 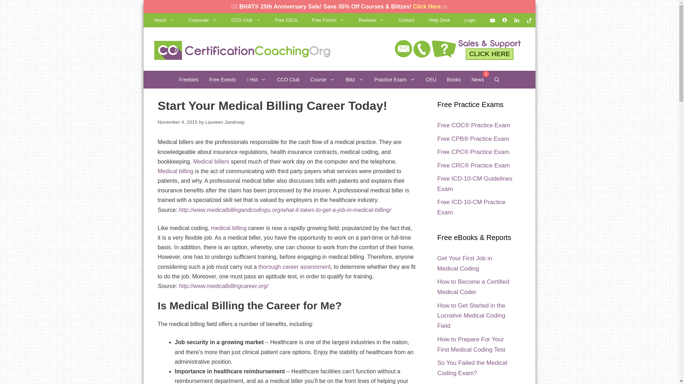 What do you see at coordinates (406, 20) in the screenshot?
I see `Contact` at bounding box center [406, 20].